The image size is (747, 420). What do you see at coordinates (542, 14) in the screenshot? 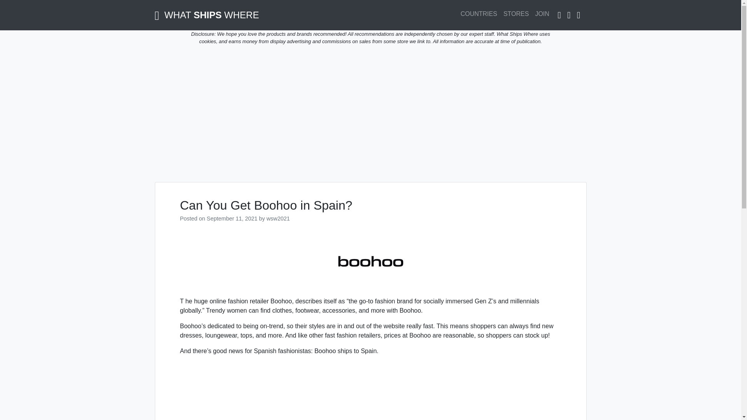
I see `JOIN` at bounding box center [542, 14].